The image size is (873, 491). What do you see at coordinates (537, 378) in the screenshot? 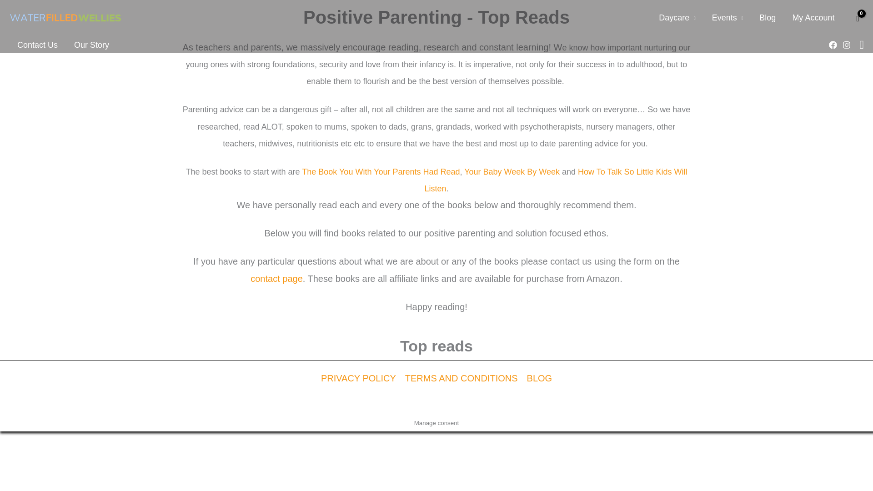
I see `BLOG` at bounding box center [537, 378].